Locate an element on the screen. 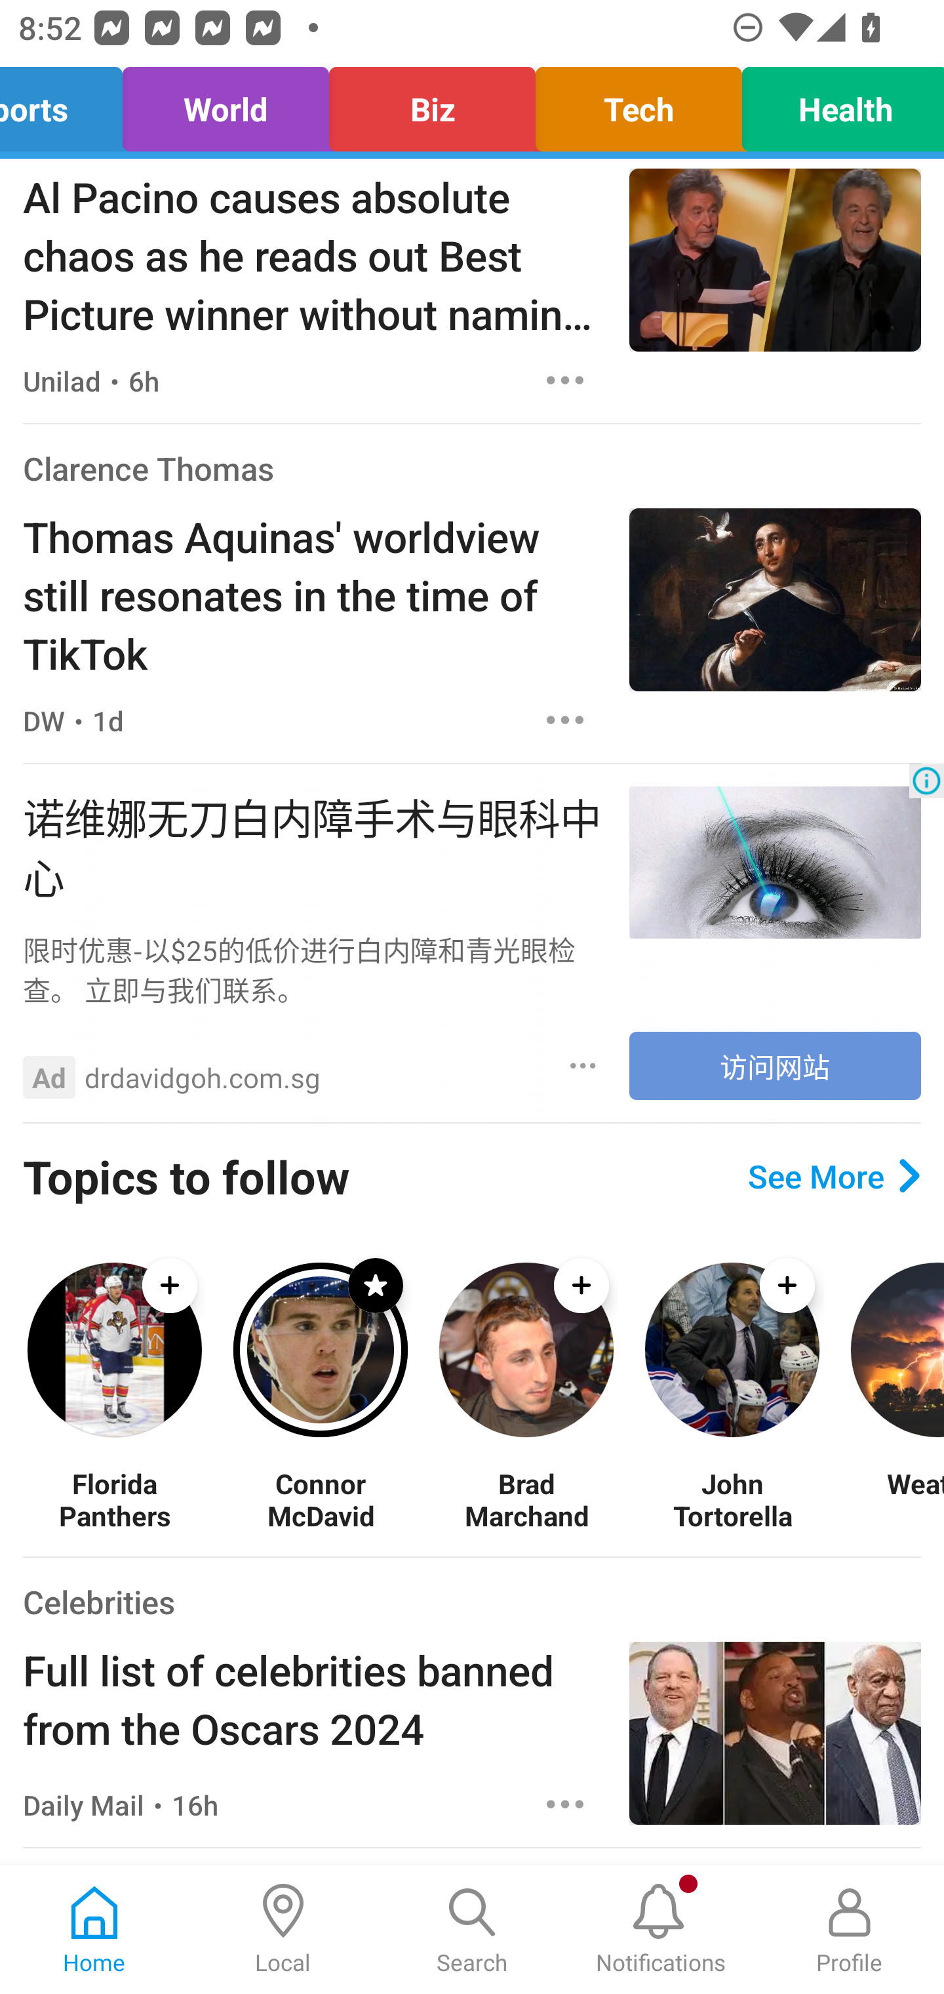  Local is located at coordinates (283, 1930).